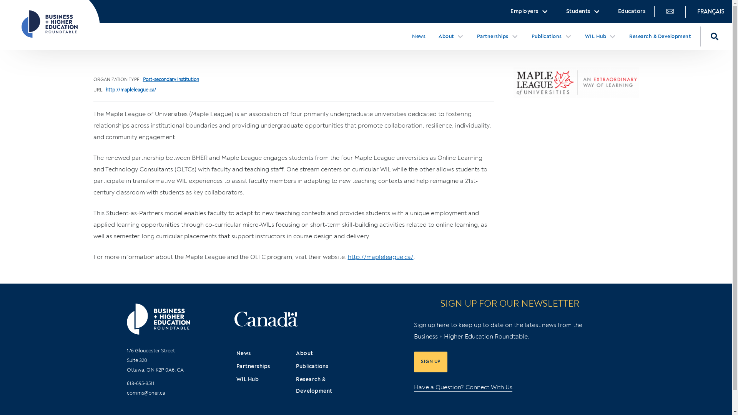  I want to click on Research & Development, so click(660, 37).